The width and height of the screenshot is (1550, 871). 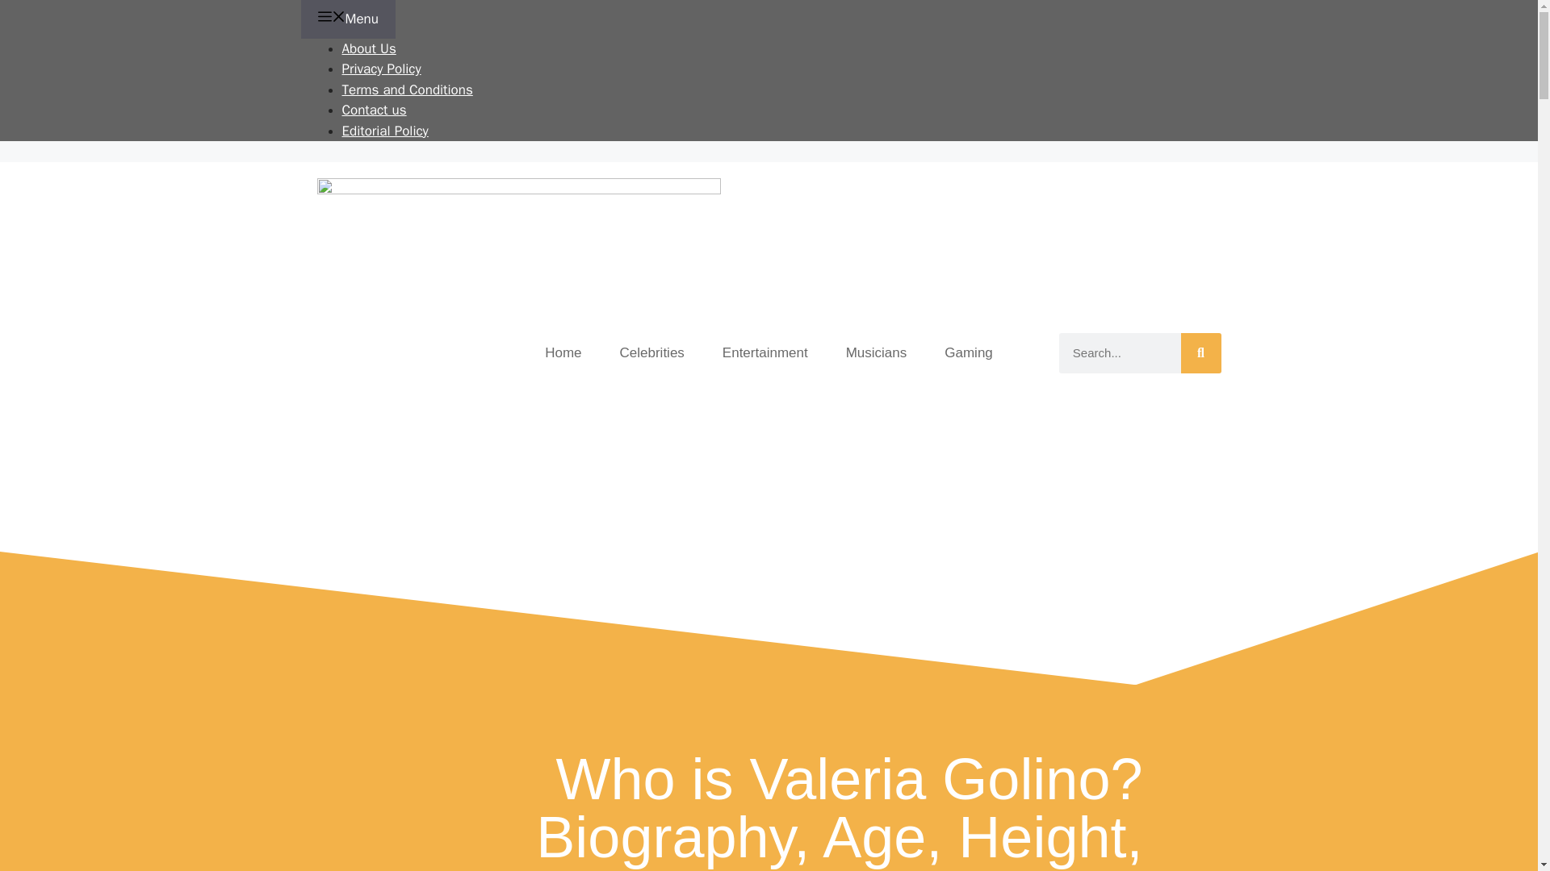 I want to click on Privacy Policy, so click(x=382, y=69).